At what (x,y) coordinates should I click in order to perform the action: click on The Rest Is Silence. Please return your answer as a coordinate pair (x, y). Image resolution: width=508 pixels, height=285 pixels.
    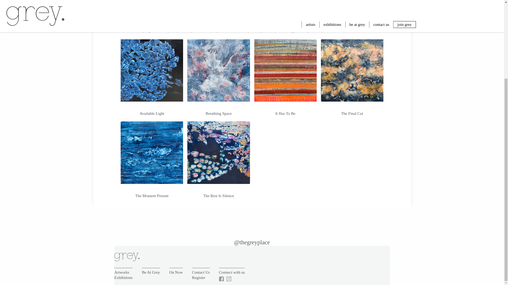
    Looking at the image, I should click on (219, 196).